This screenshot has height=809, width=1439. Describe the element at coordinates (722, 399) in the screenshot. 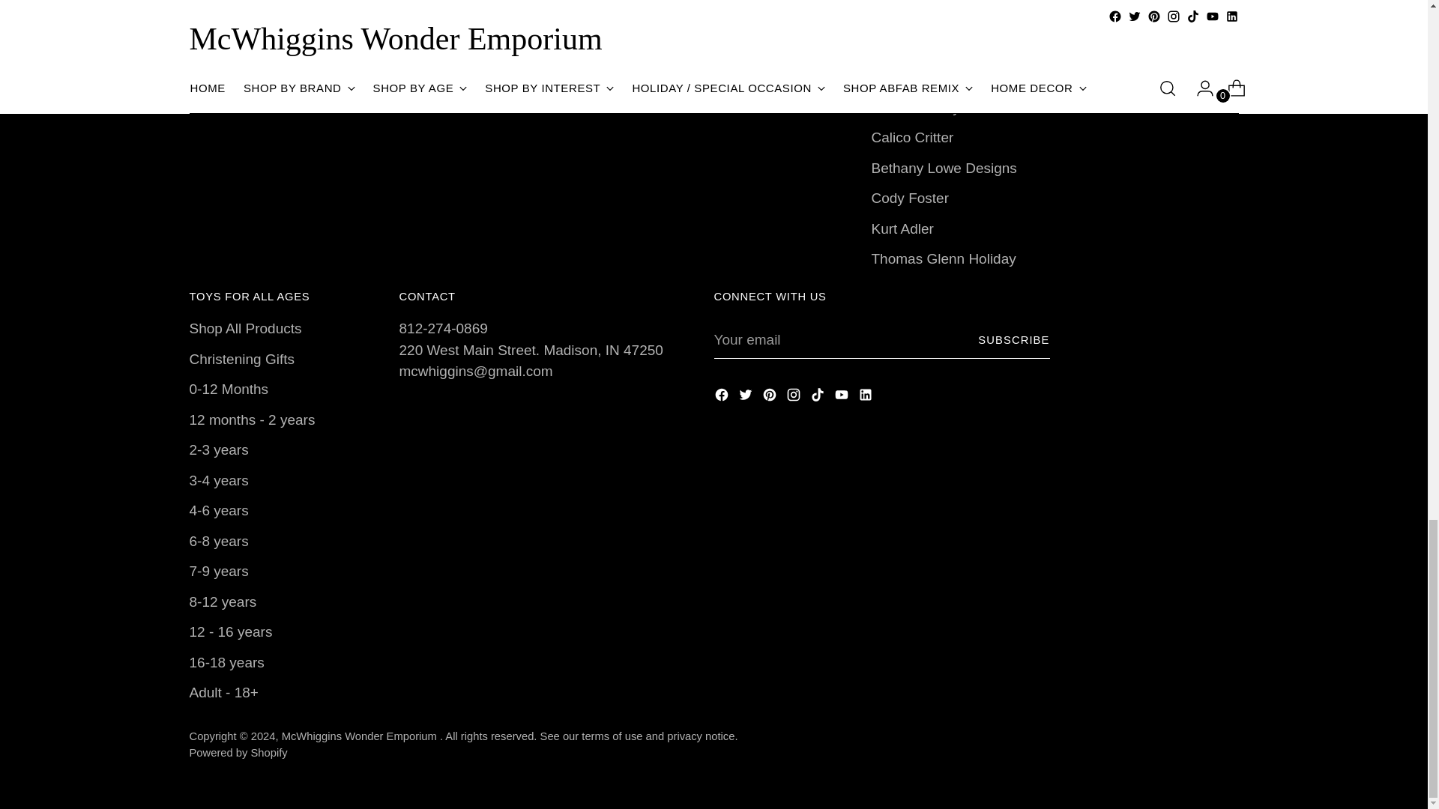

I see `McWhiggins Wonder Emporium  on Facebook` at that location.